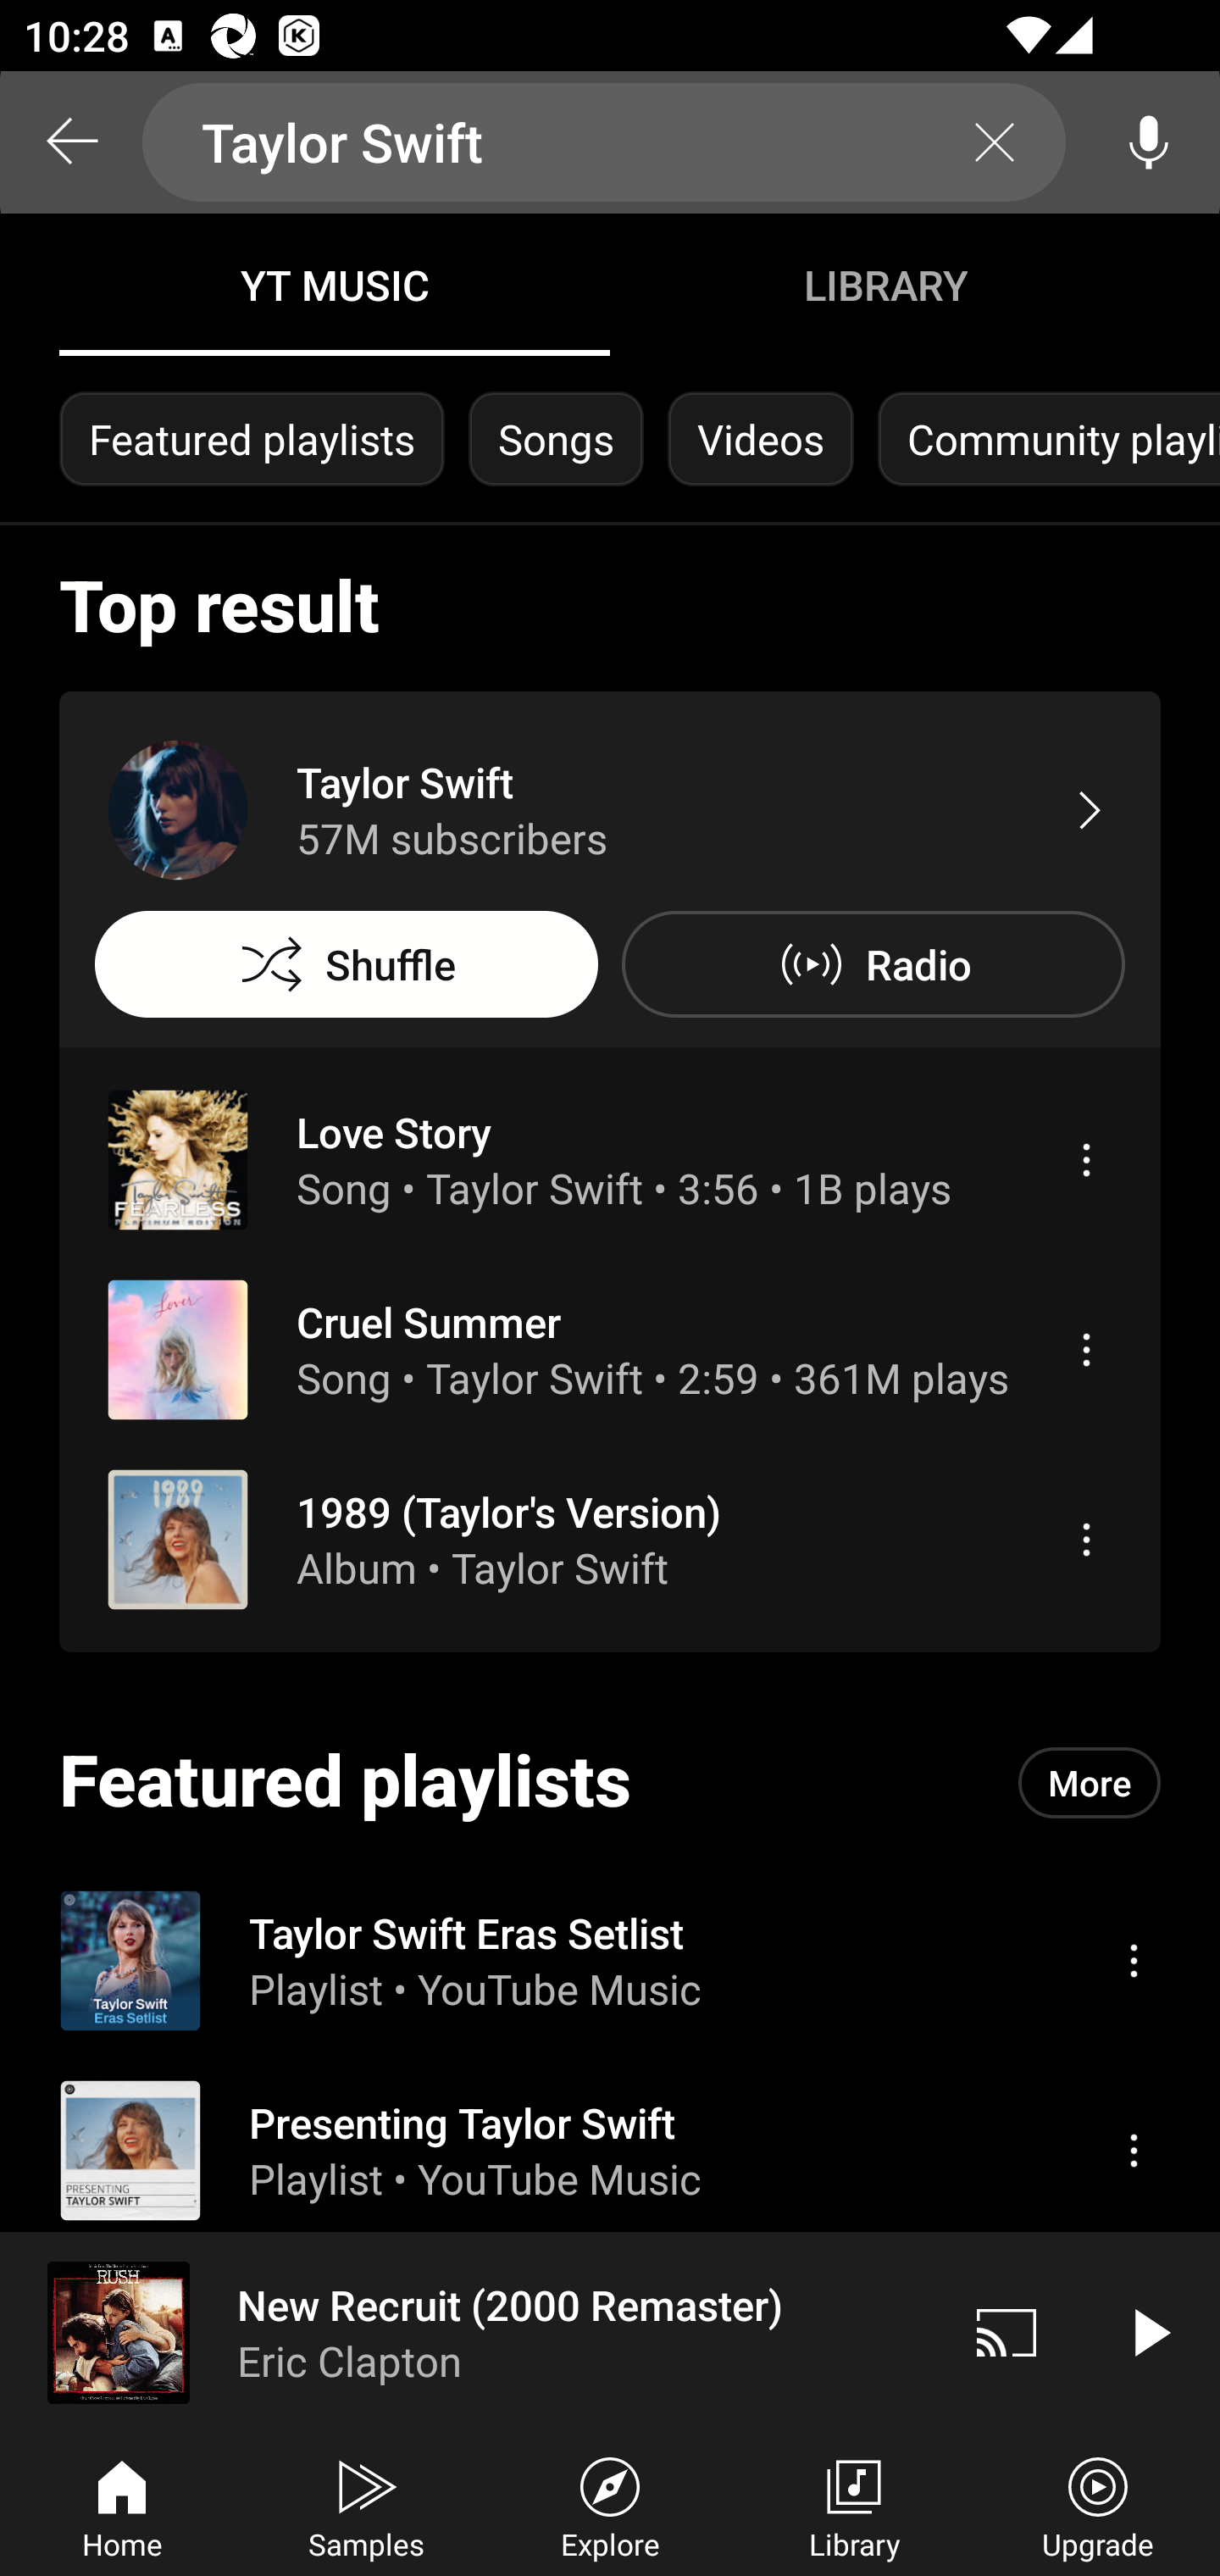  Describe the element at coordinates (1134, 1960) in the screenshot. I see `Menu` at that location.